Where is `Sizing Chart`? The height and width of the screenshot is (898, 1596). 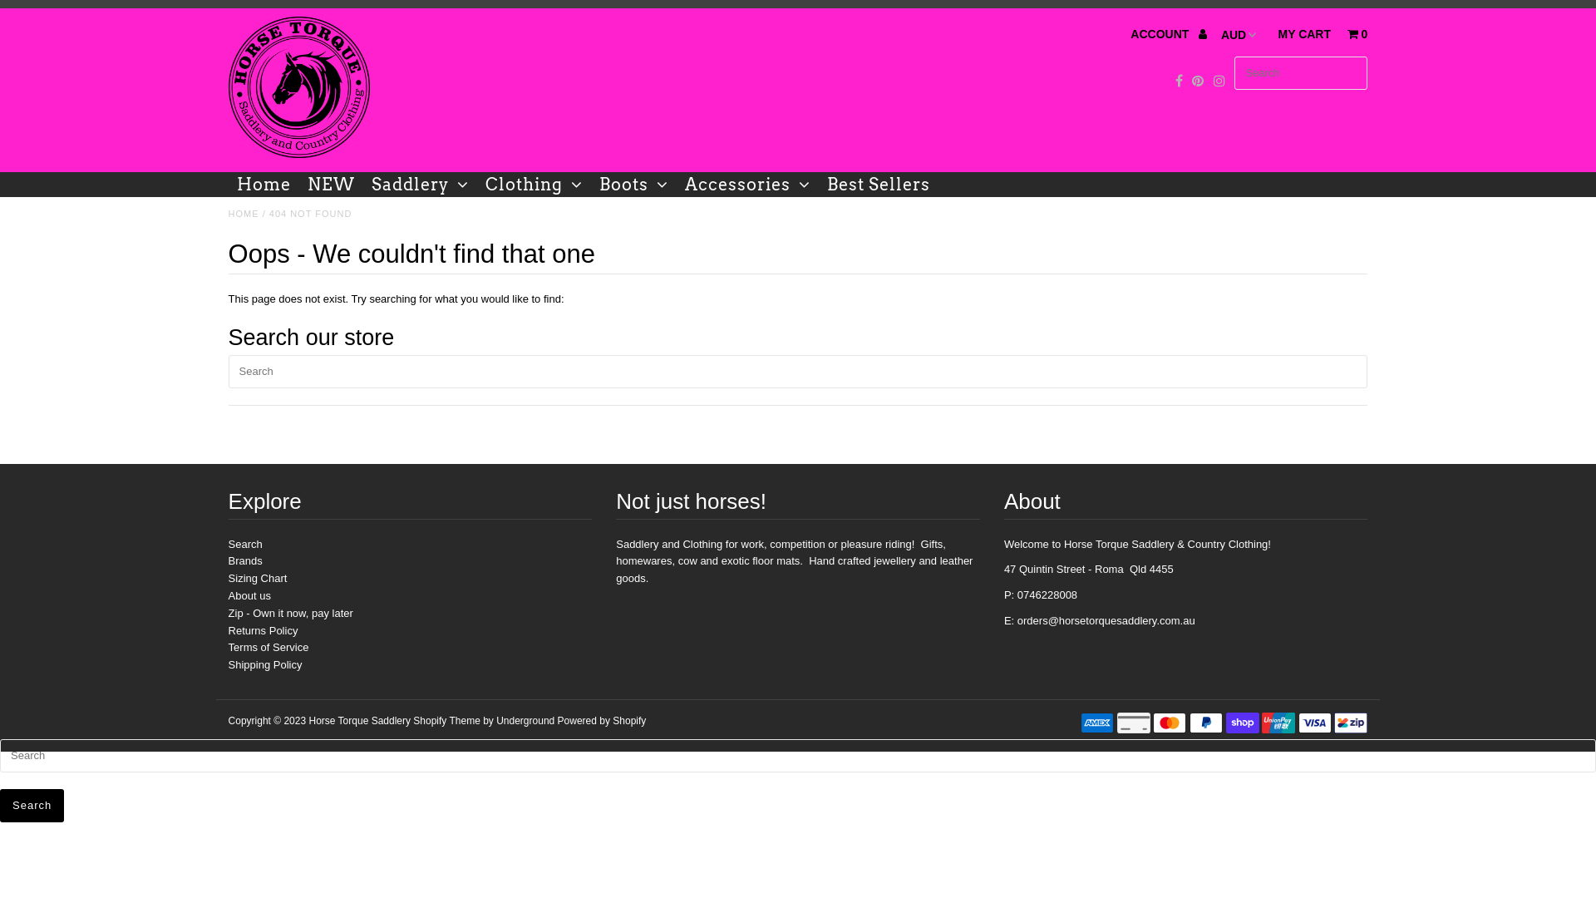
Sizing Chart is located at coordinates (258, 579).